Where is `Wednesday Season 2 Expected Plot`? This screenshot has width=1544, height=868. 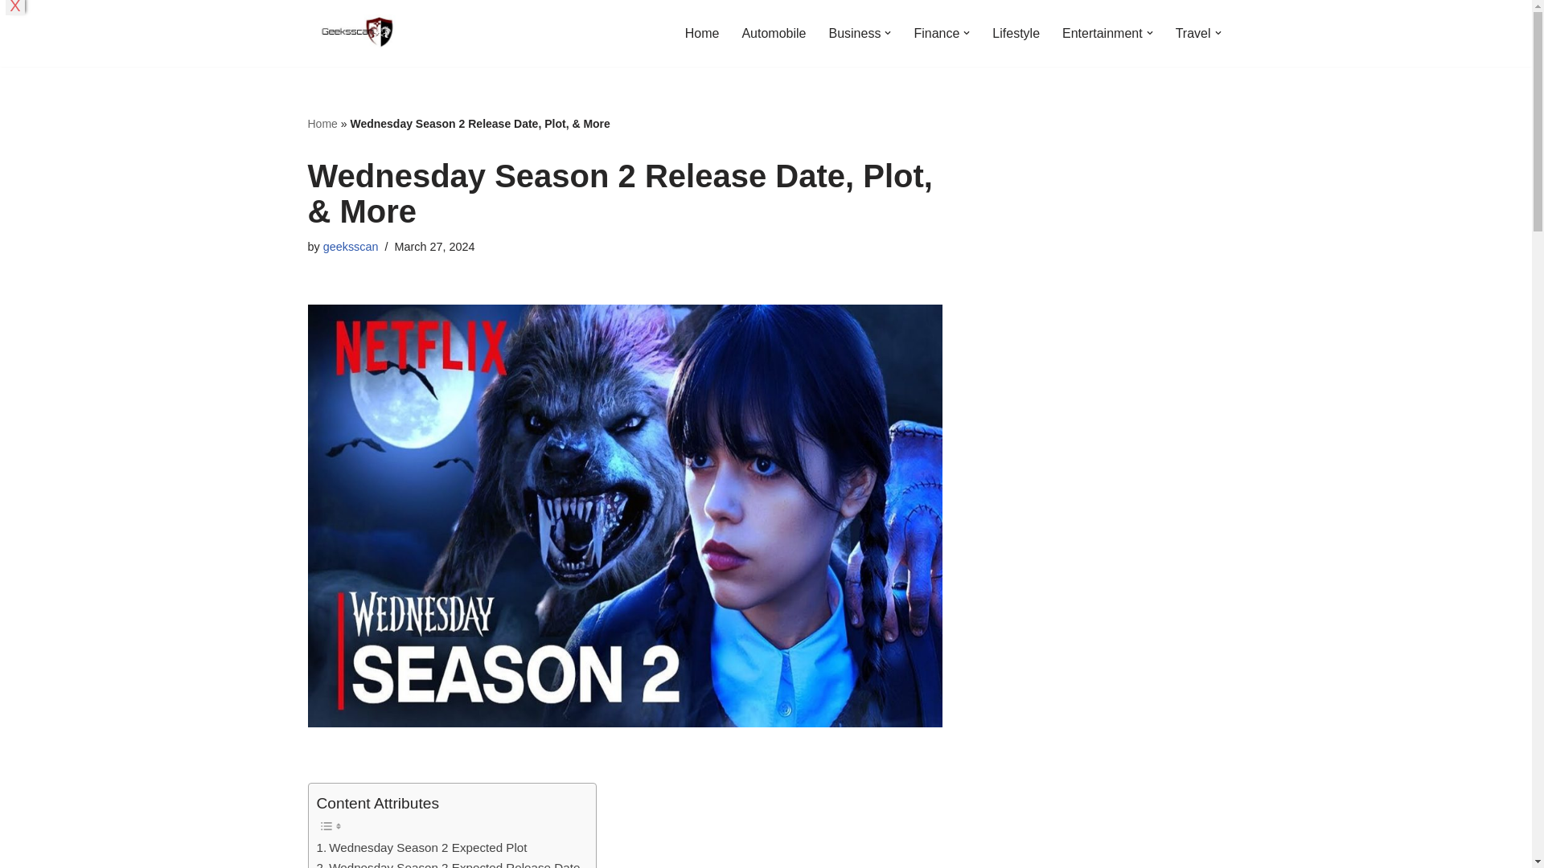 Wednesday Season 2 Expected Plot is located at coordinates (421, 848).